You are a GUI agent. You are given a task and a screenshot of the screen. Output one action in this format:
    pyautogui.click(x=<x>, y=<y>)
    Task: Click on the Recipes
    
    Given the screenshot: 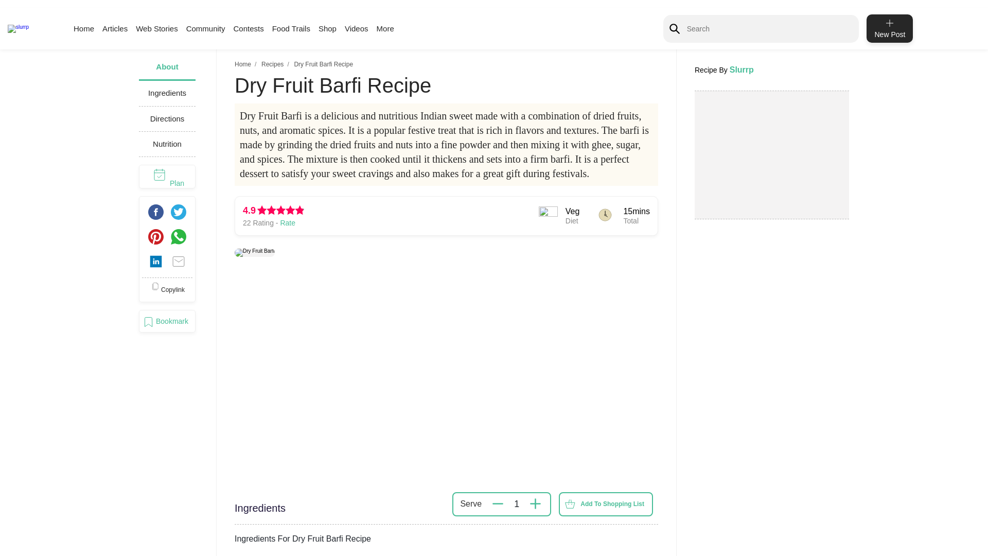 What is the action you would take?
    pyautogui.click(x=273, y=64)
    